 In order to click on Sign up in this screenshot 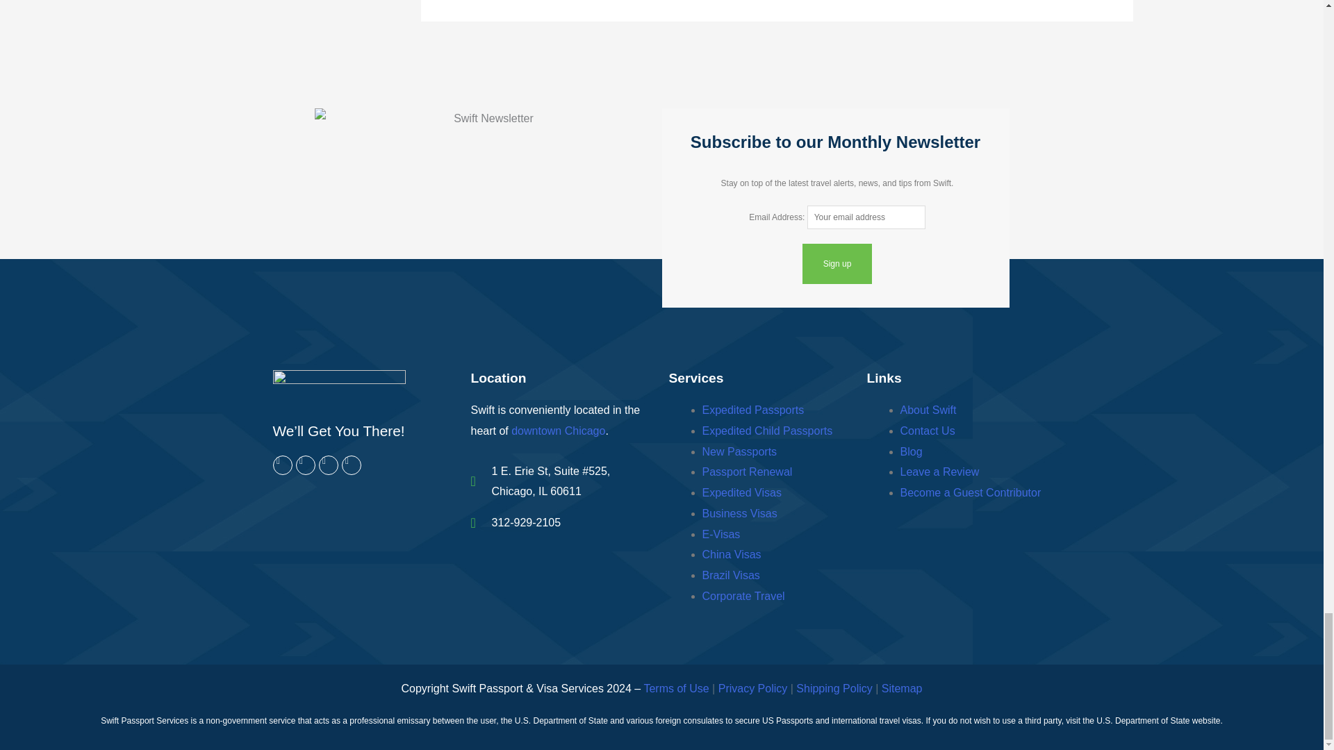, I will do `click(837, 264)`.